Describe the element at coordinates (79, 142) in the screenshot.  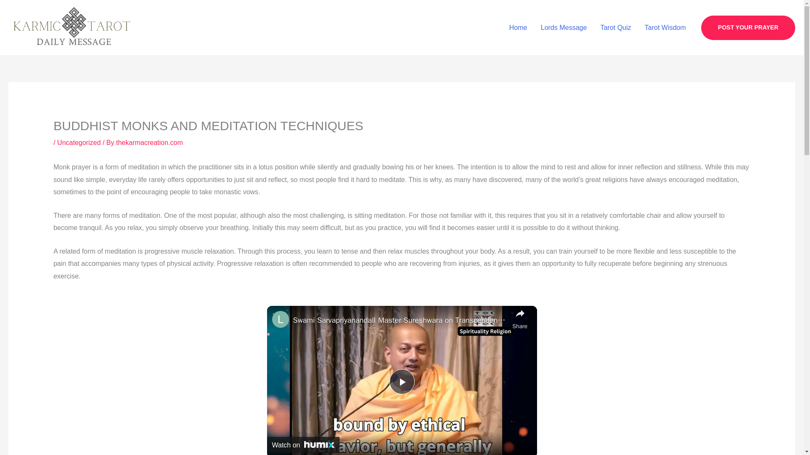
I see `Uncategorized` at that location.